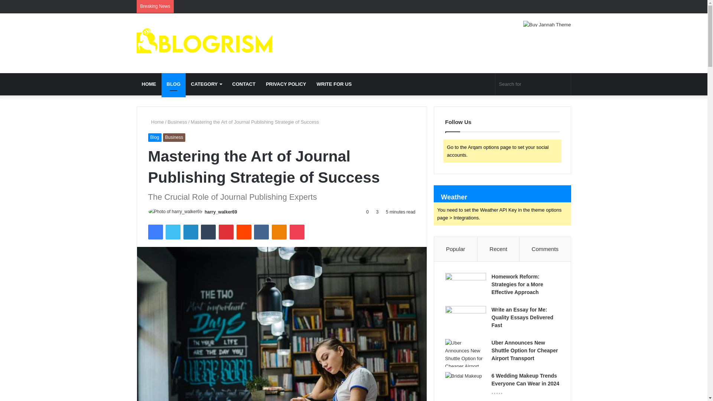 The image size is (713, 401). What do you see at coordinates (205, 43) in the screenshot?
I see `blogrism.com` at bounding box center [205, 43].